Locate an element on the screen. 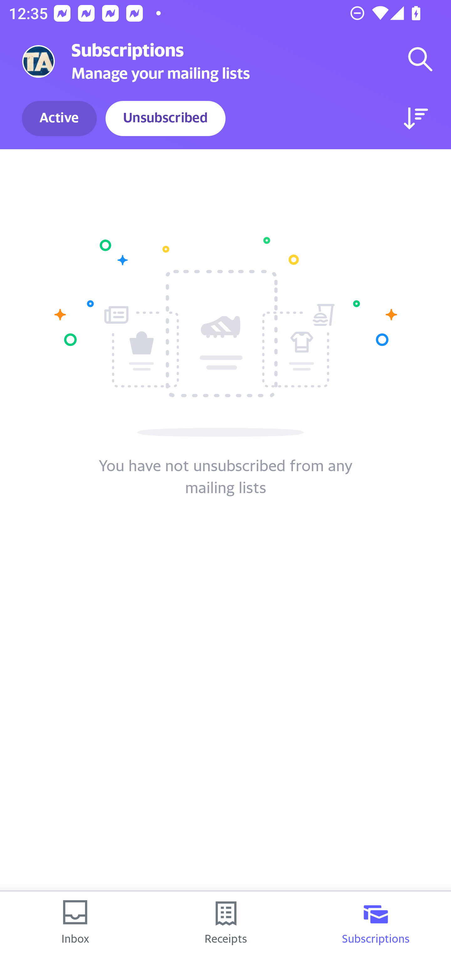  Active is located at coordinates (60, 118).